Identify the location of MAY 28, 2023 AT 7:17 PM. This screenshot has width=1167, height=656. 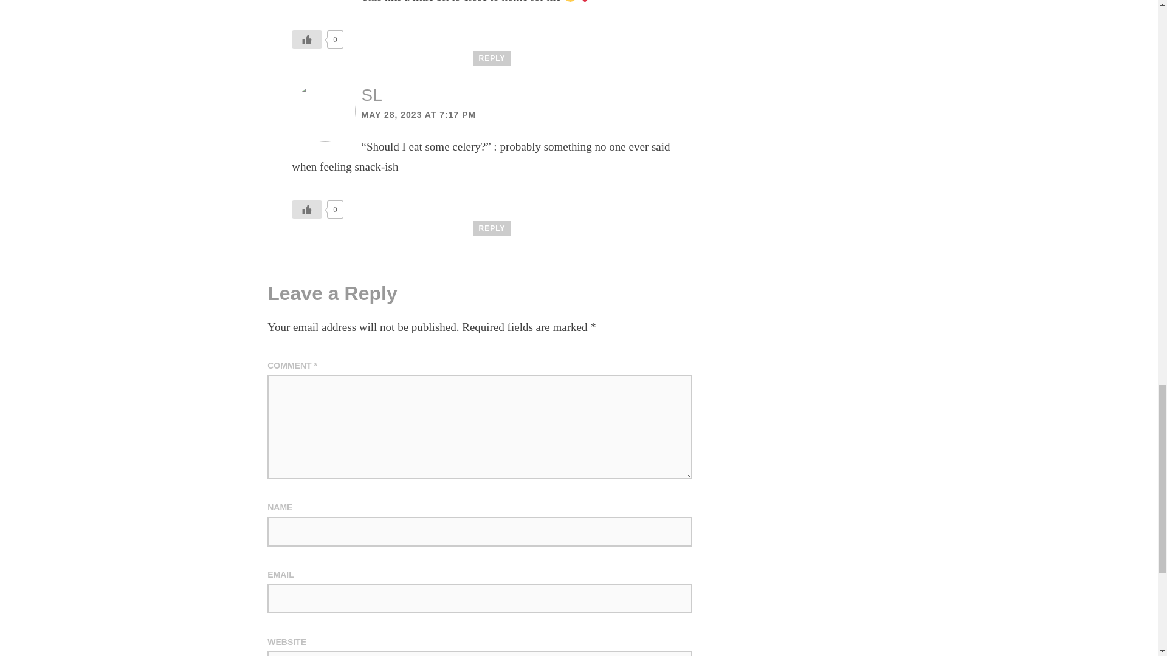
(418, 114).